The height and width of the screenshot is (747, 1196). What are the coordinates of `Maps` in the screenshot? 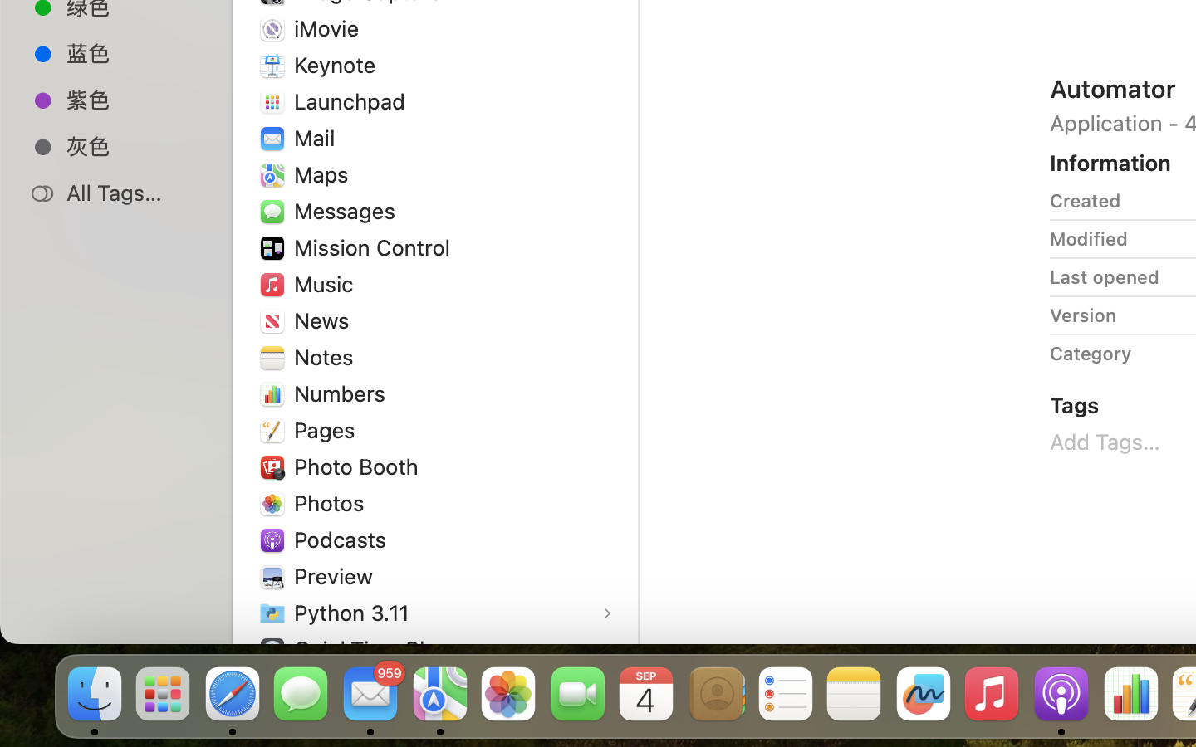 It's located at (325, 174).